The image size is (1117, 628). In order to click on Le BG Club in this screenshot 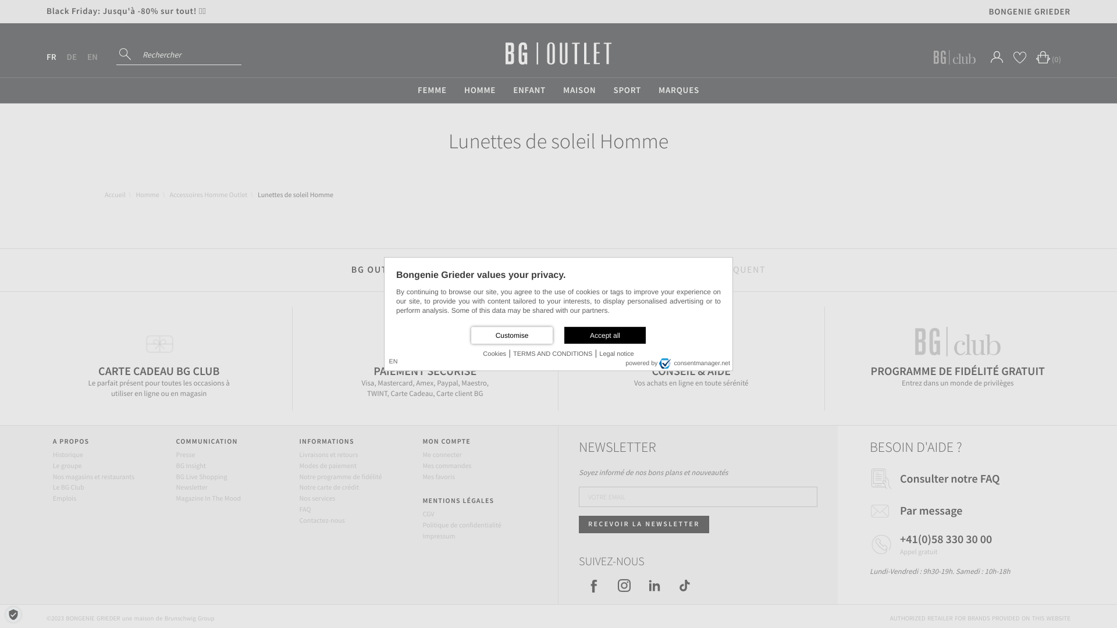, I will do `click(69, 487)`.